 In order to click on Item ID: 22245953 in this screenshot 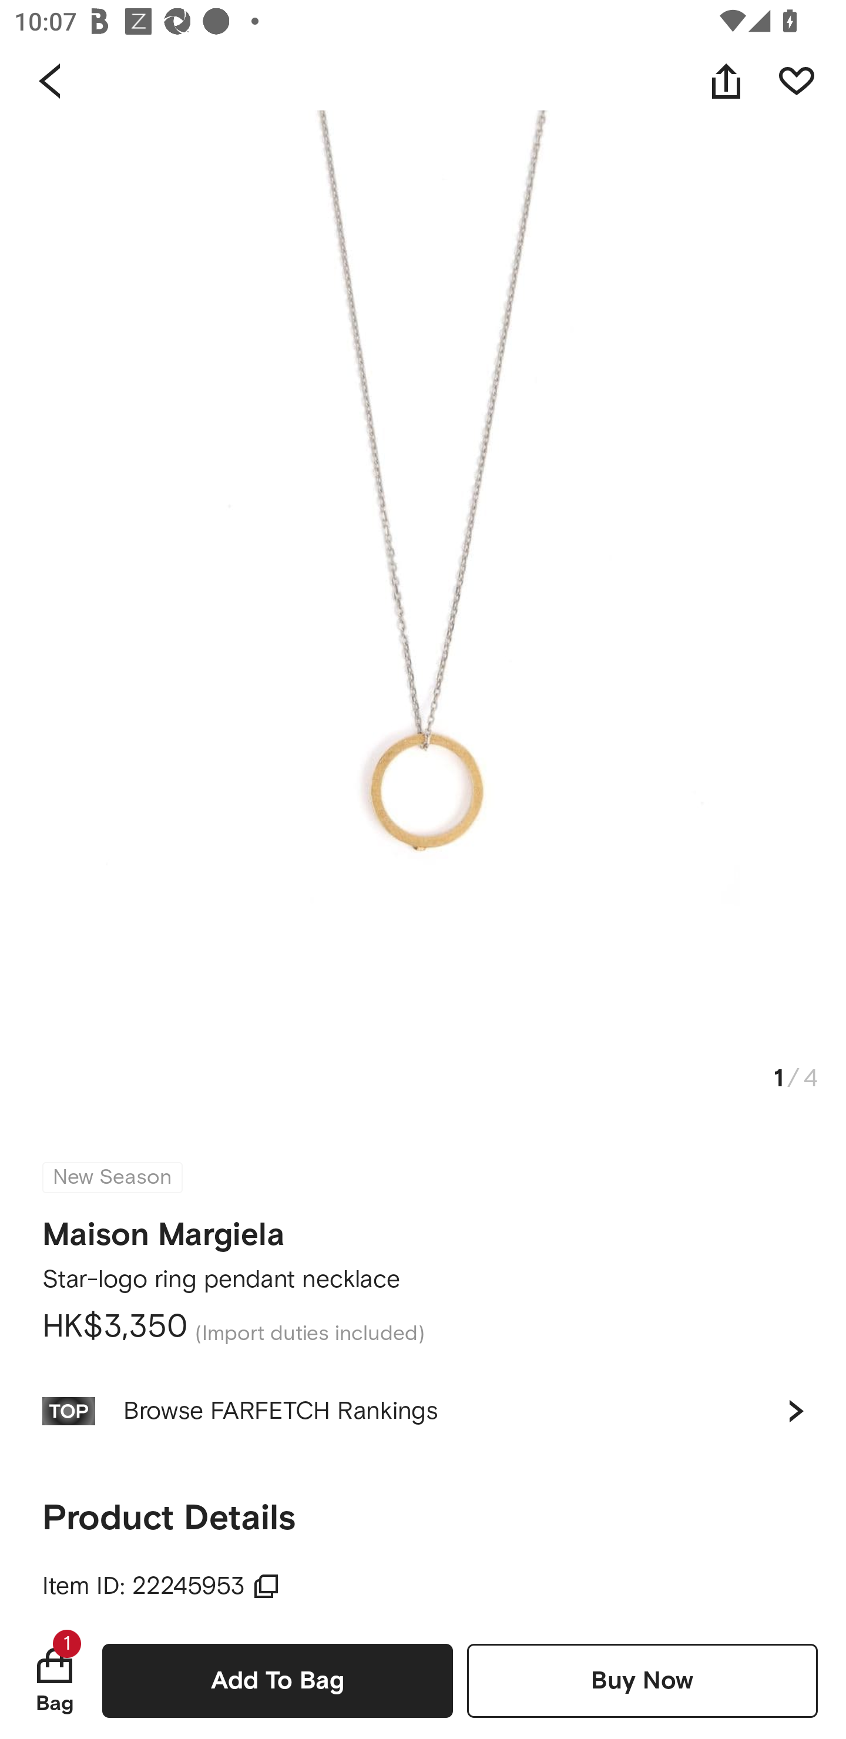, I will do `click(161, 1586)`.